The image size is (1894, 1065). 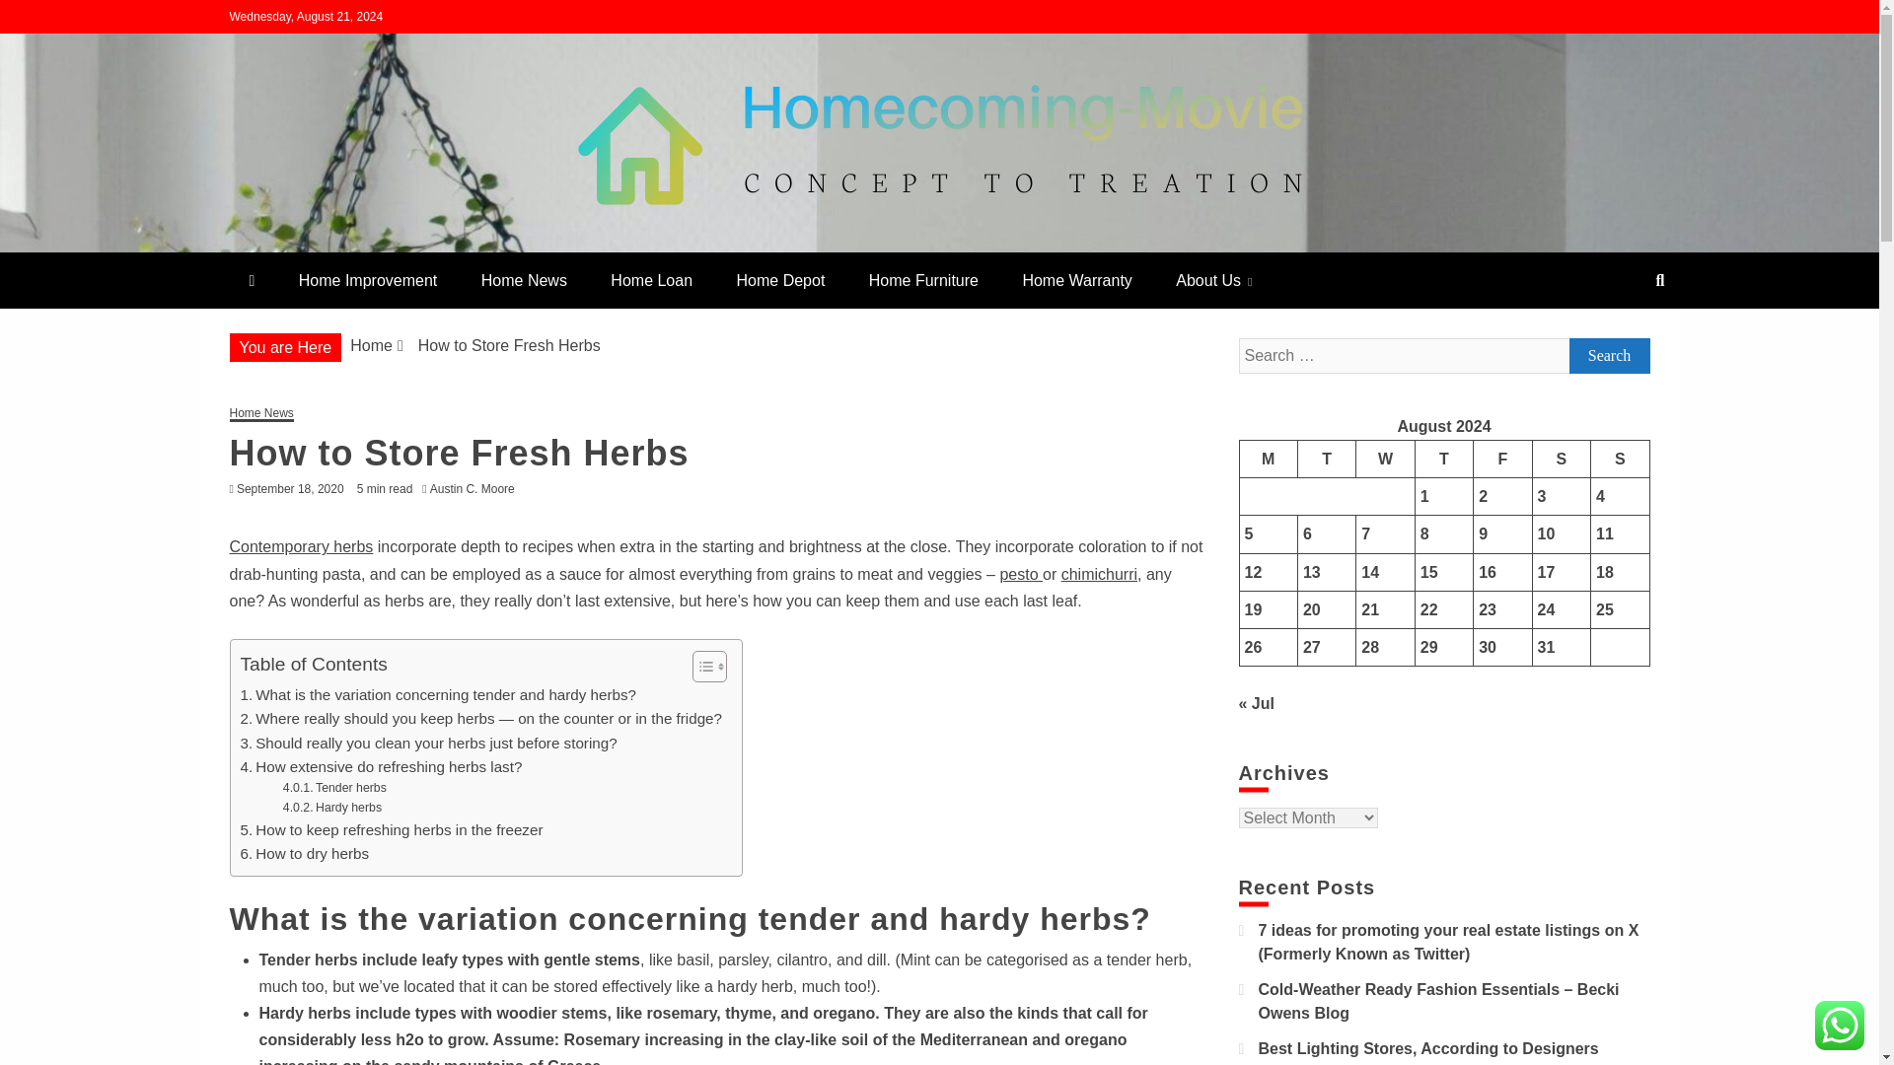 I want to click on Hardy herbs, so click(x=331, y=809).